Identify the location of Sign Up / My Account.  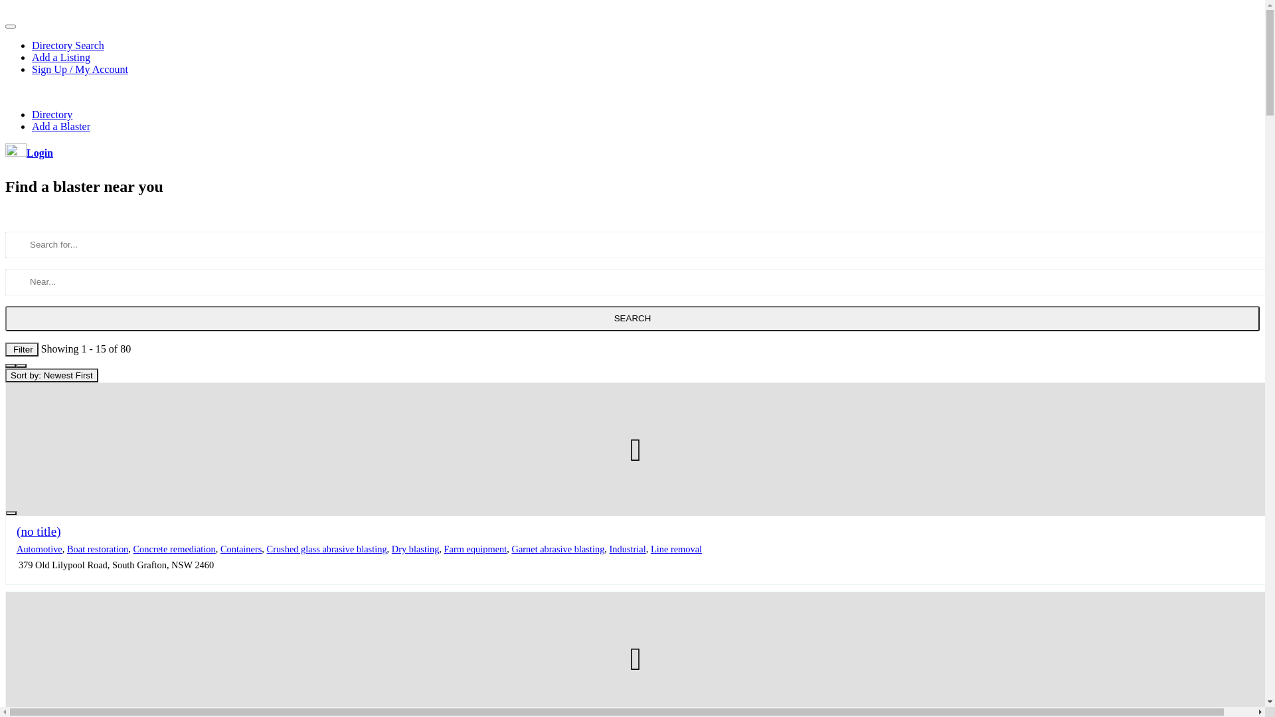
(80, 69).